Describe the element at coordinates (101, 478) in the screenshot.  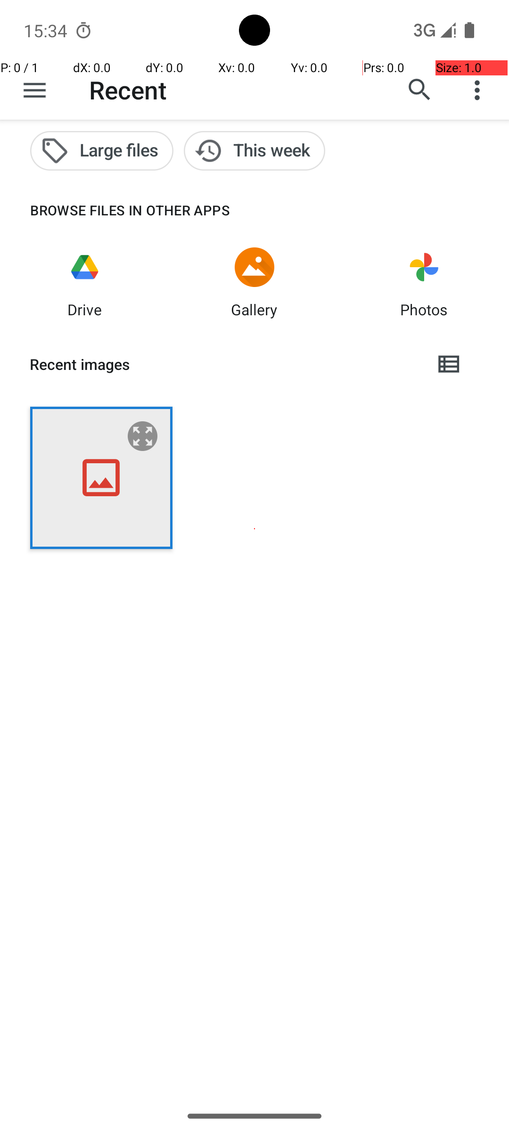
I see `IMG_20231015_153406.jpg, 144 kB, 15:34` at that location.